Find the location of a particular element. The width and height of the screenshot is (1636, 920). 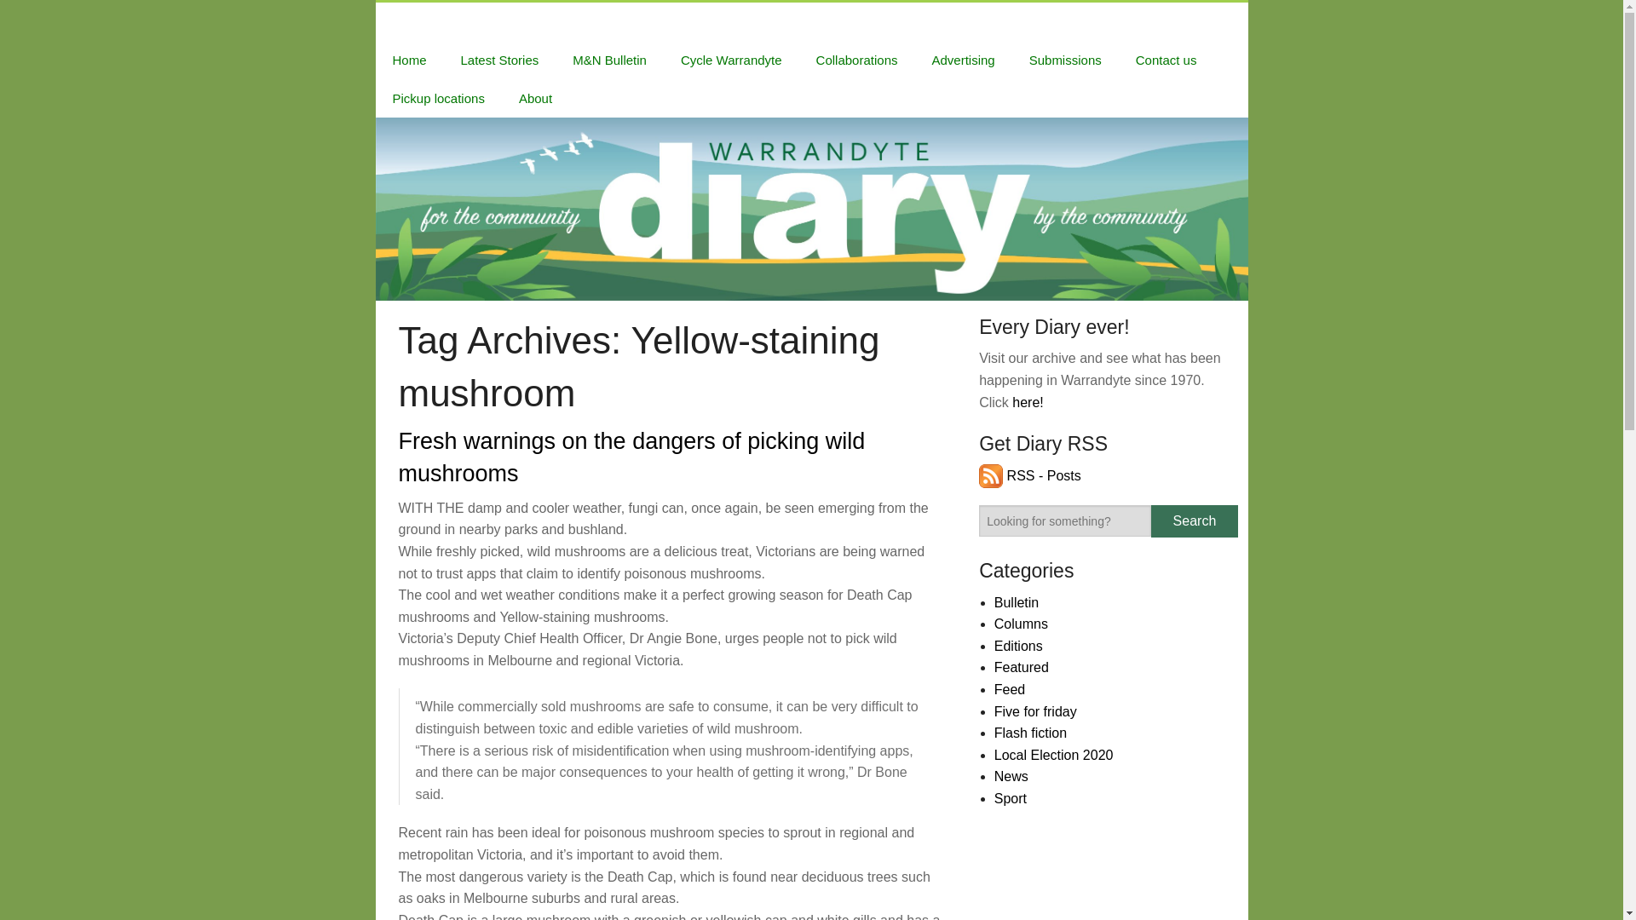

Contact us is located at coordinates (1166, 60).